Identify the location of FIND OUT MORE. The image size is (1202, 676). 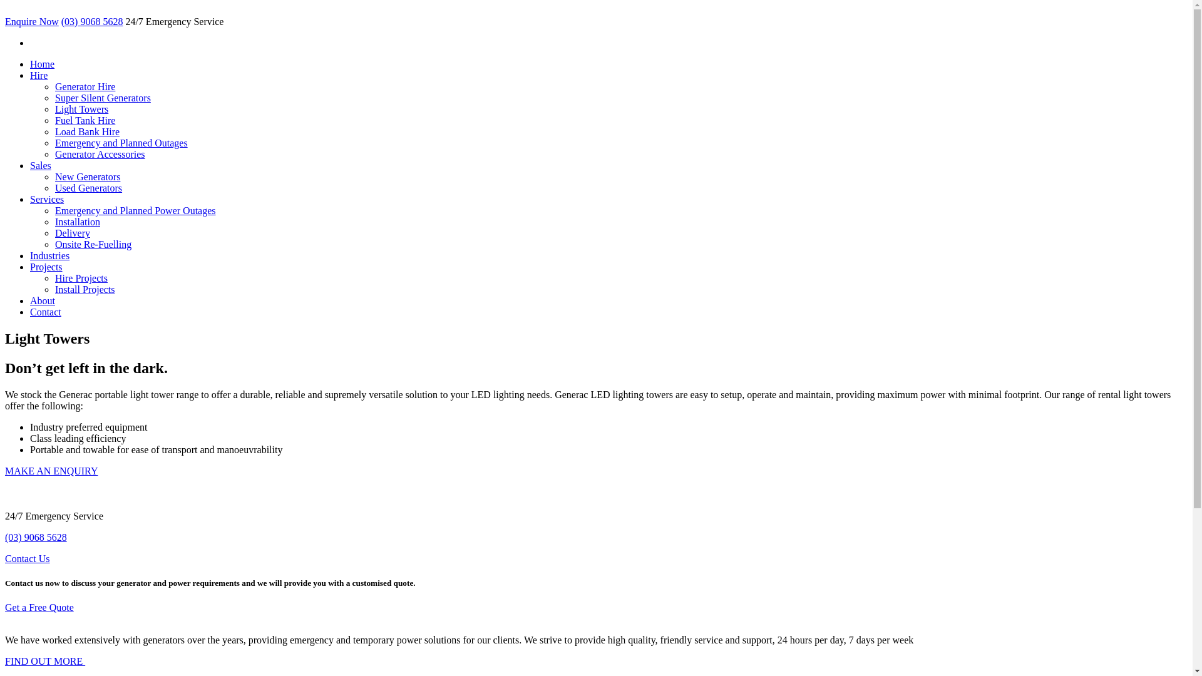
(45, 661).